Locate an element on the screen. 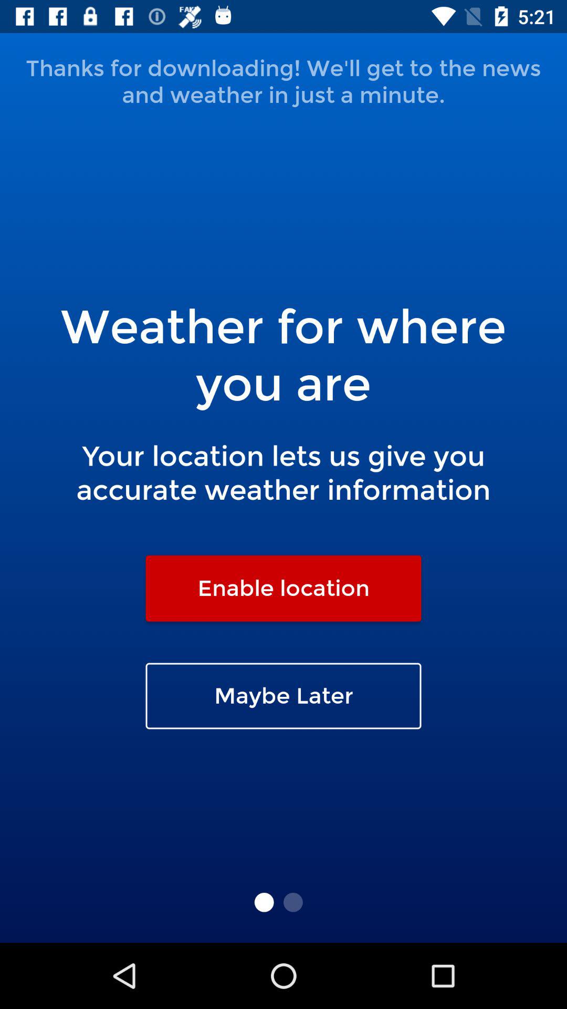 The image size is (567, 1009). launch the maybe later icon is located at coordinates (283, 696).